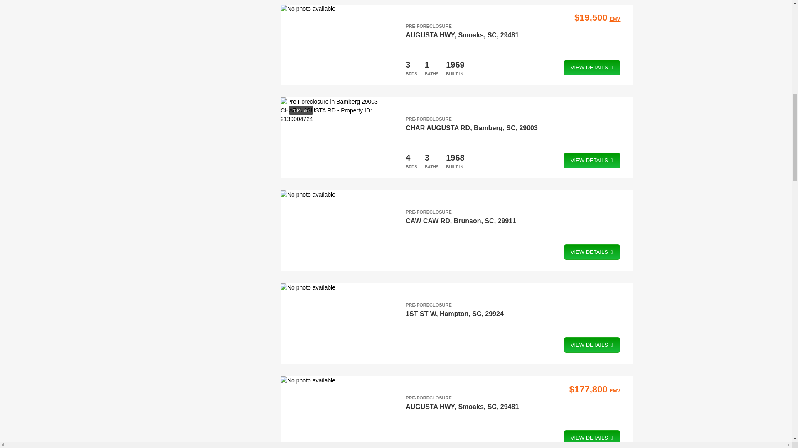  I want to click on VIEW DETAILS, so click(592, 437).